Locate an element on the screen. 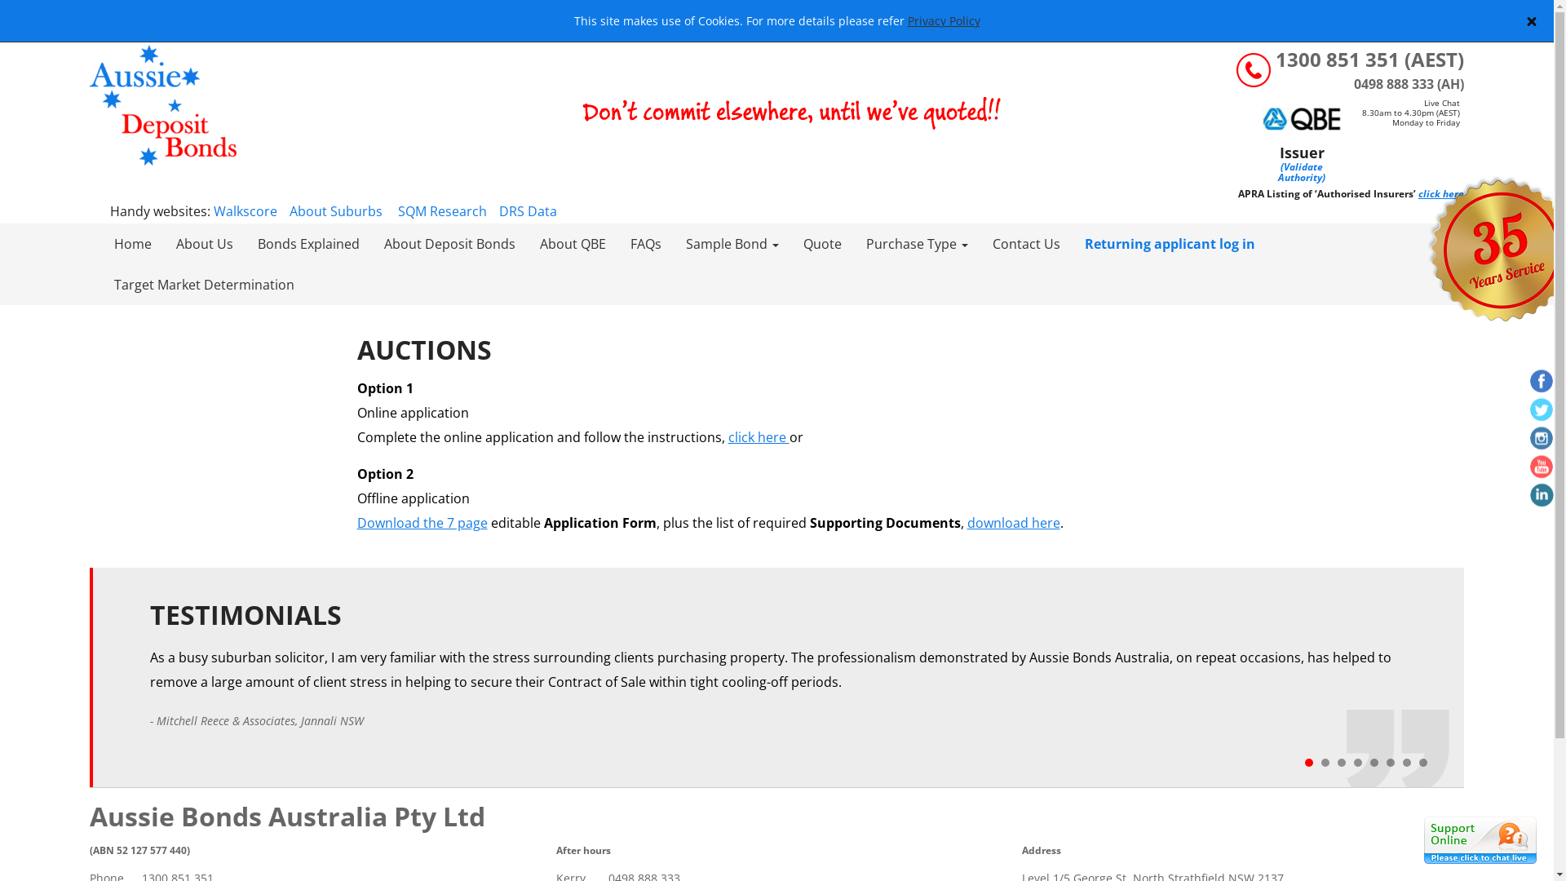 This screenshot has width=1566, height=881. download here is located at coordinates (1014, 523).